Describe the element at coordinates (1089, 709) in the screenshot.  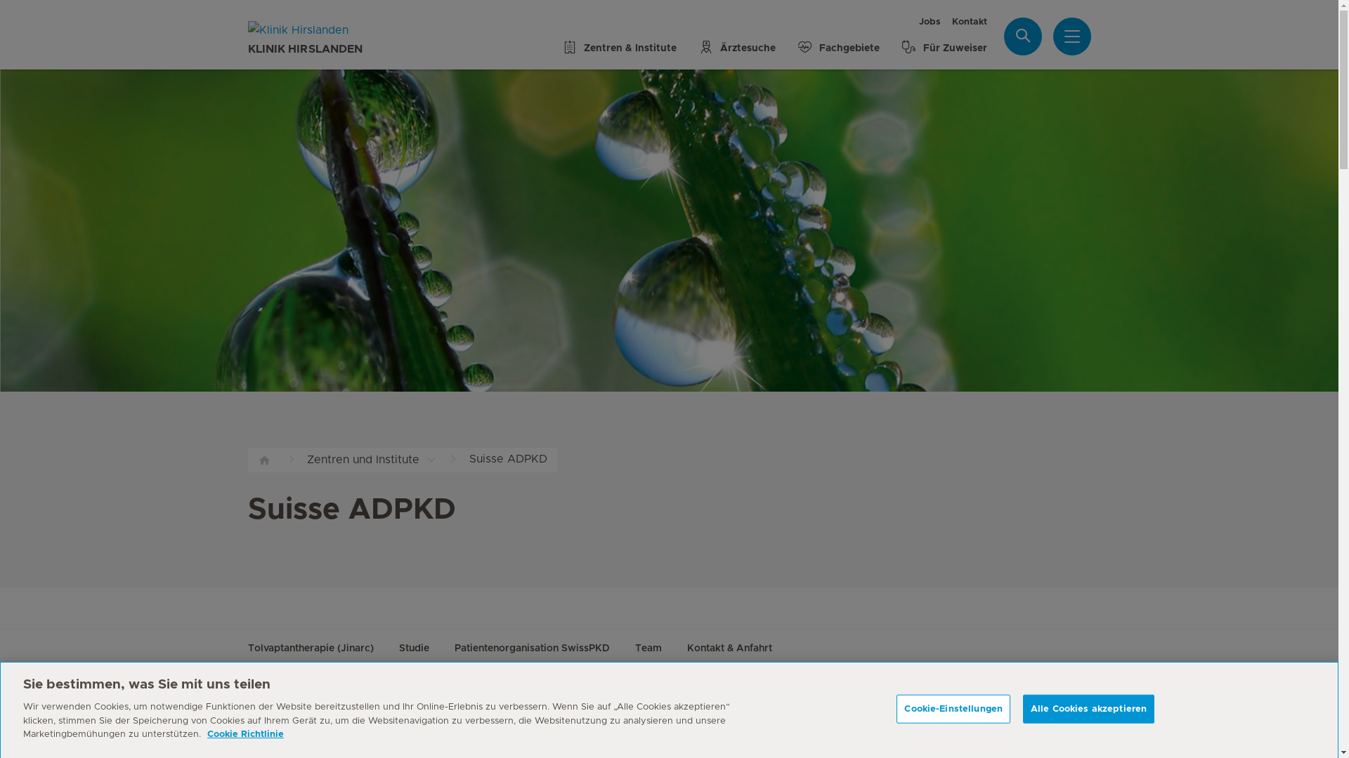
I see `Alle Cookies akzeptieren` at that location.